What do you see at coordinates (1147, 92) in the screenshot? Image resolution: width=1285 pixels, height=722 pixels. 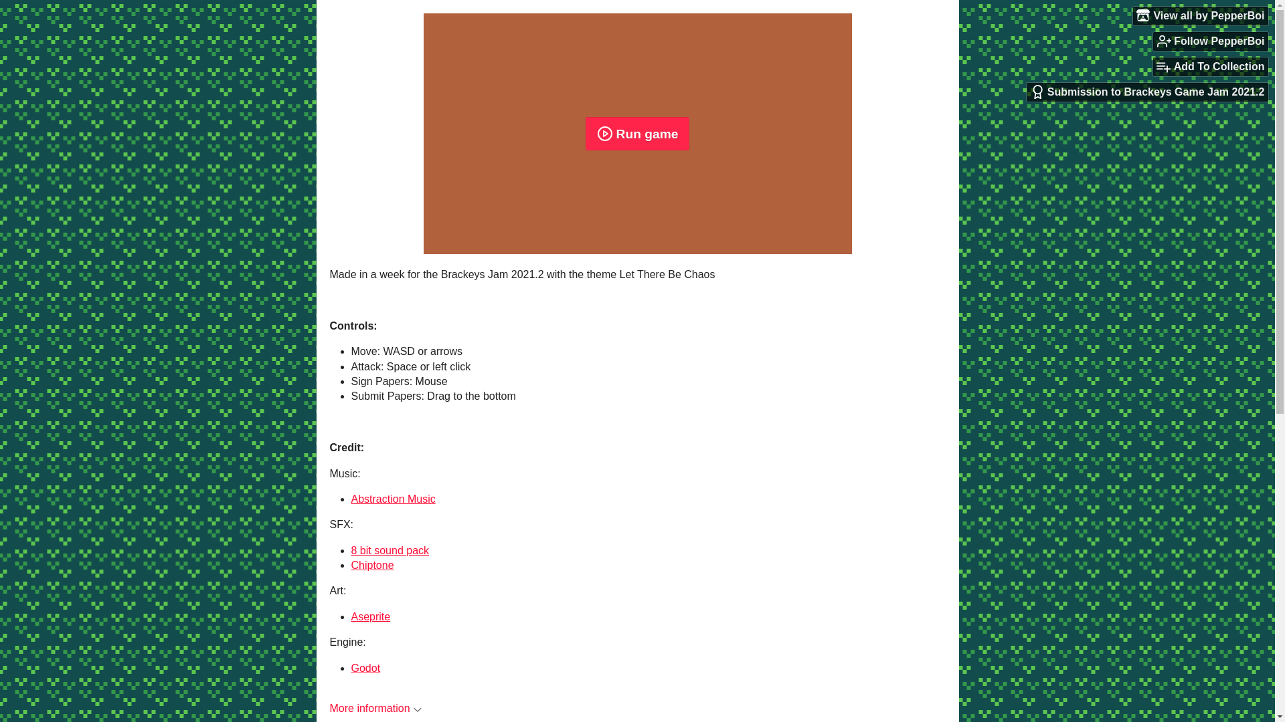 I see `Submission to Brackeys Game Jam 2021.2` at bounding box center [1147, 92].